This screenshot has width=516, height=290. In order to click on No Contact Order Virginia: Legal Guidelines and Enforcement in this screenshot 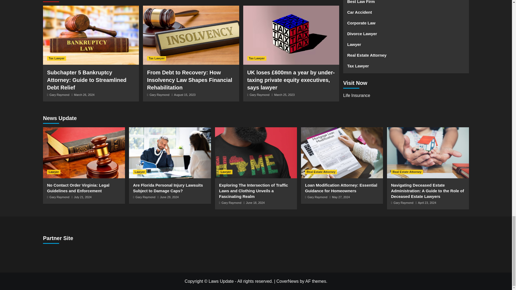, I will do `click(84, 153)`.